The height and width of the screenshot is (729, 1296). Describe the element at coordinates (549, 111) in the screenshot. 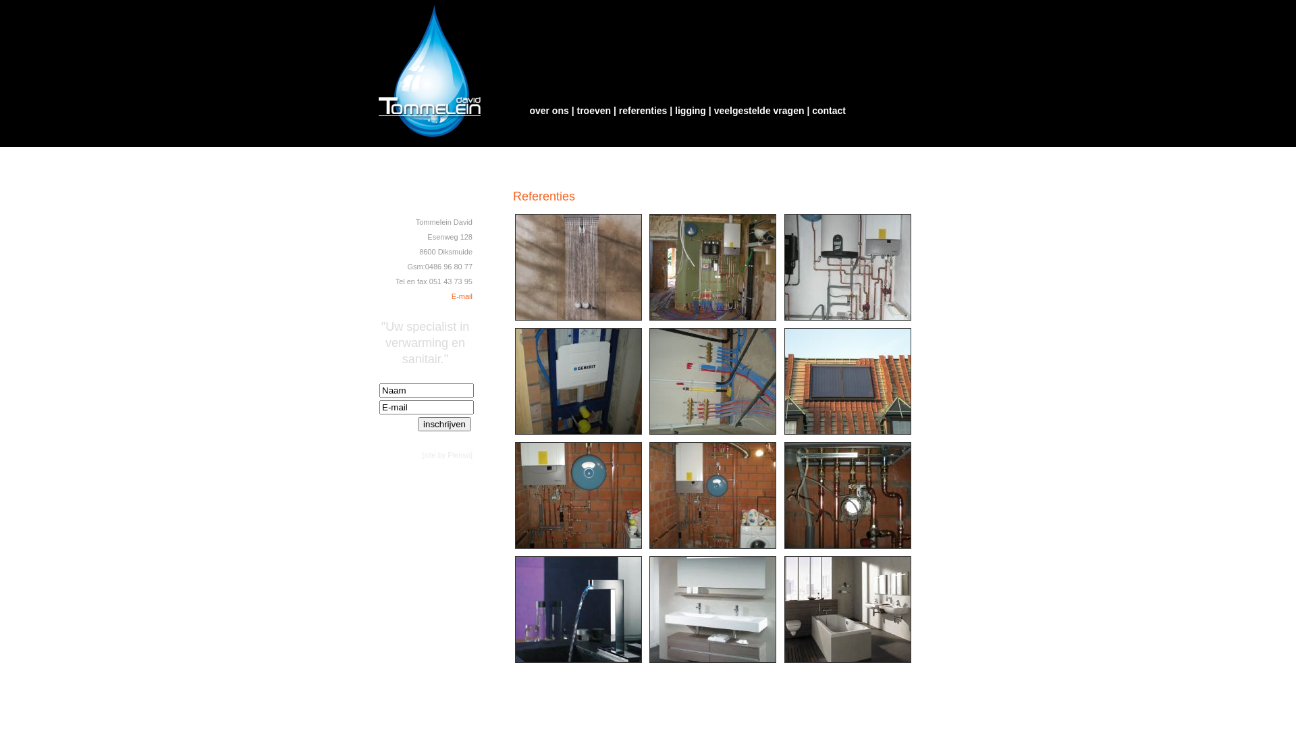

I see `over ons` at that location.